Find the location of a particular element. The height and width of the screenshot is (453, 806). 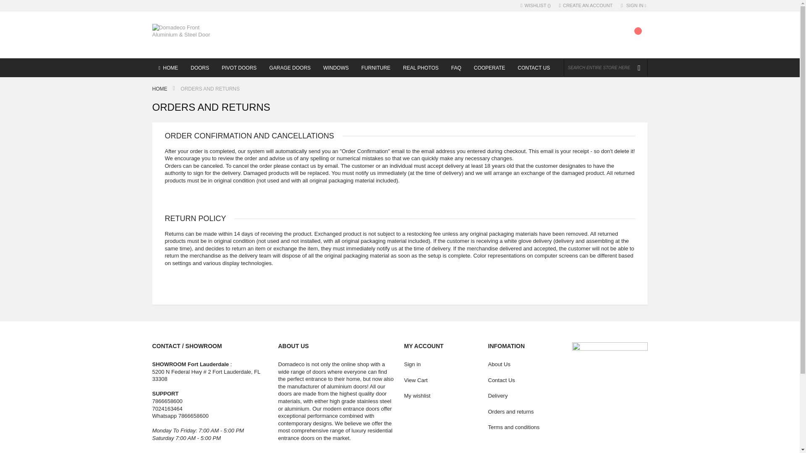

DOORS is located at coordinates (200, 68).